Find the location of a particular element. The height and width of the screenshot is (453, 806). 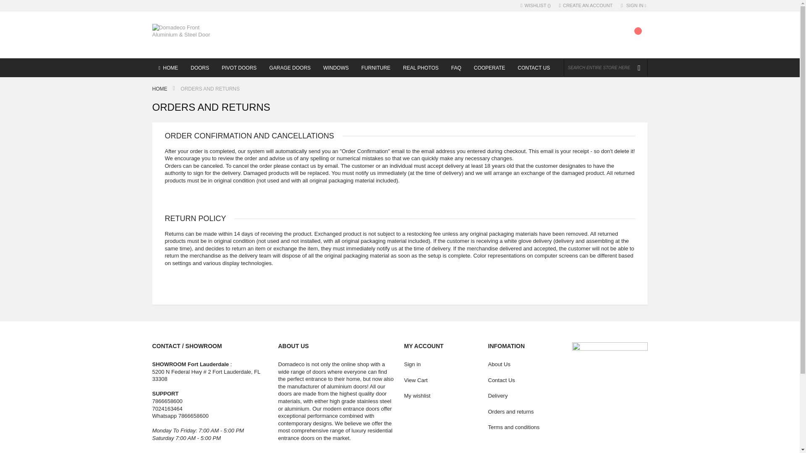

DOORS is located at coordinates (200, 68).